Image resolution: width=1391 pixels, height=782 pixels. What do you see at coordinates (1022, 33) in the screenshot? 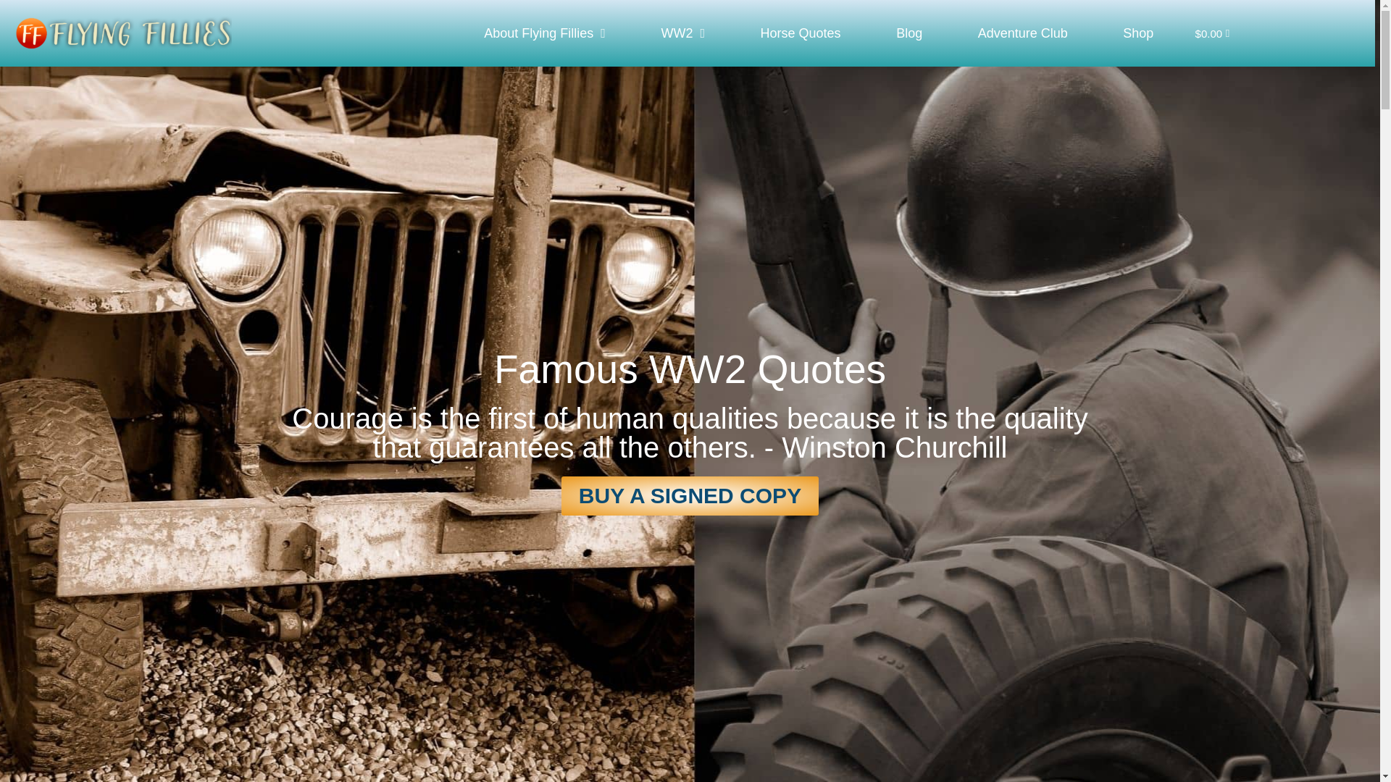
I see `Adventure Club` at bounding box center [1022, 33].